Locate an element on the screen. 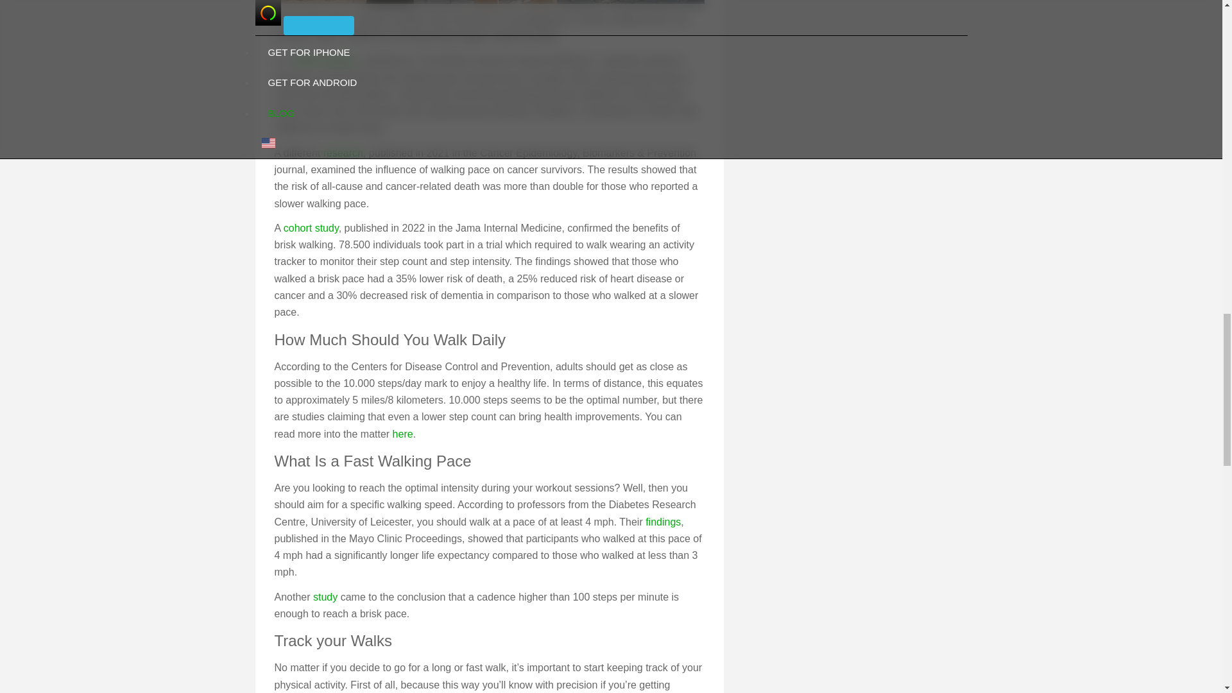 The image size is (1232, 693). 2006 analysis is located at coordinates (325, 60).